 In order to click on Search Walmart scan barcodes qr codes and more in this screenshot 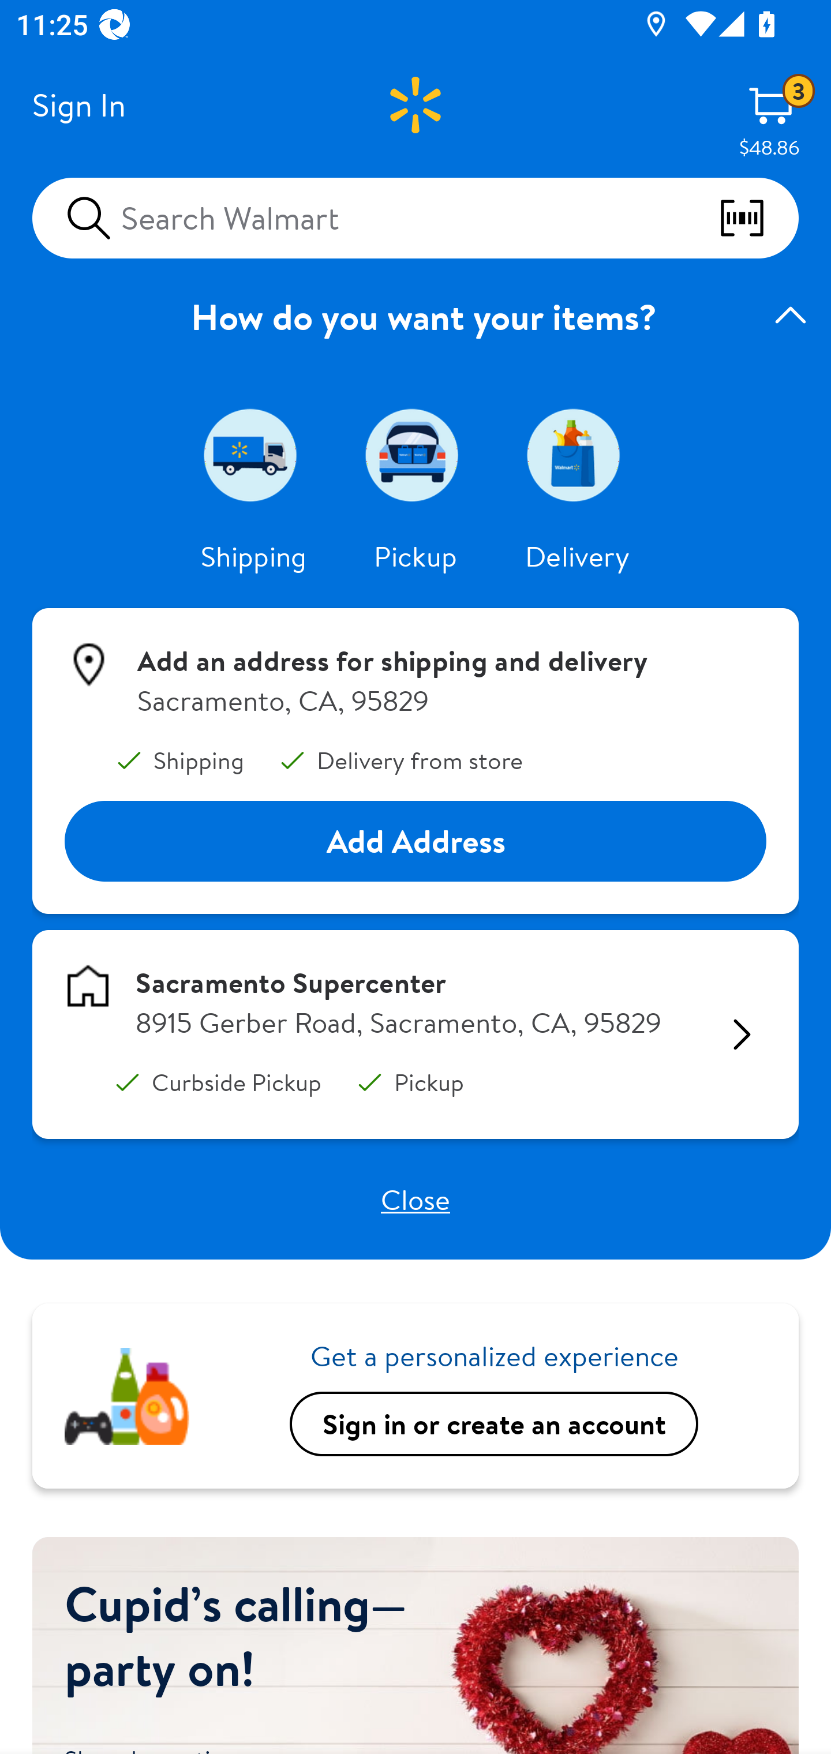, I will do `click(415, 217)`.